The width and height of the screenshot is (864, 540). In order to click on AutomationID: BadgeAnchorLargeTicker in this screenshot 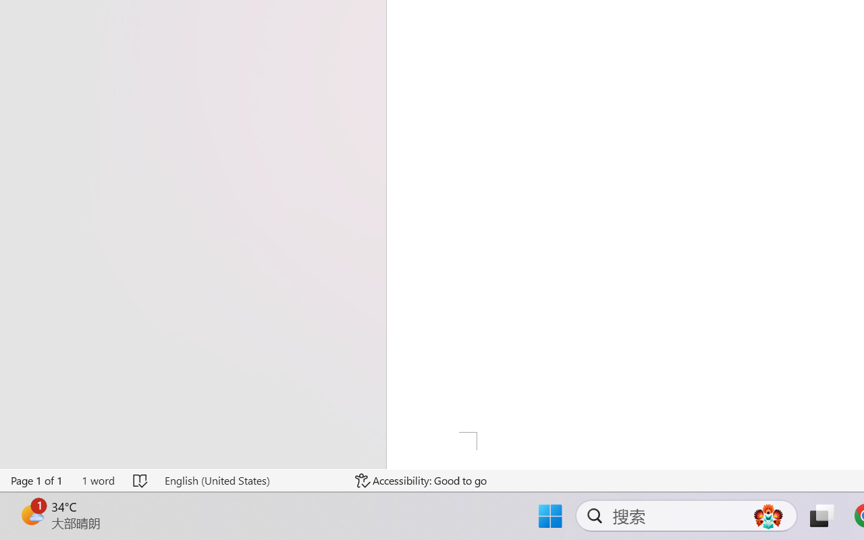, I will do `click(31, 514)`.